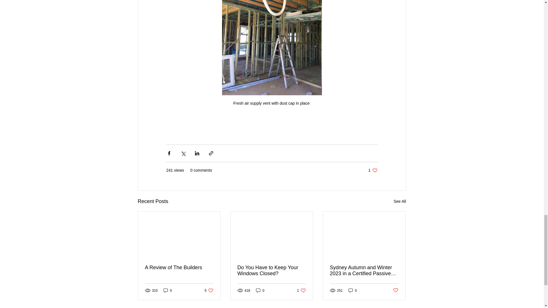 The width and height of the screenshot is (548, 308). What do you see at coordinates (260, 290) in the screenshot?
I see `Do You Have to Keep Your Windows Closed?` at bounding box center [260, 290].